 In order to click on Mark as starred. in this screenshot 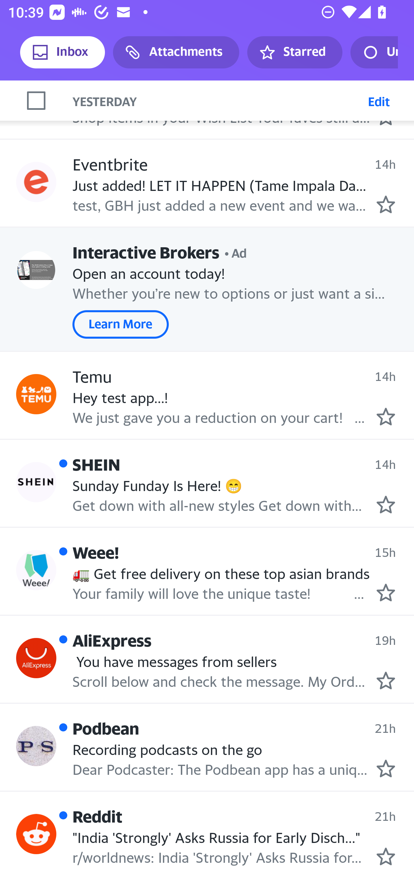, I will do `click(386, 505)`.